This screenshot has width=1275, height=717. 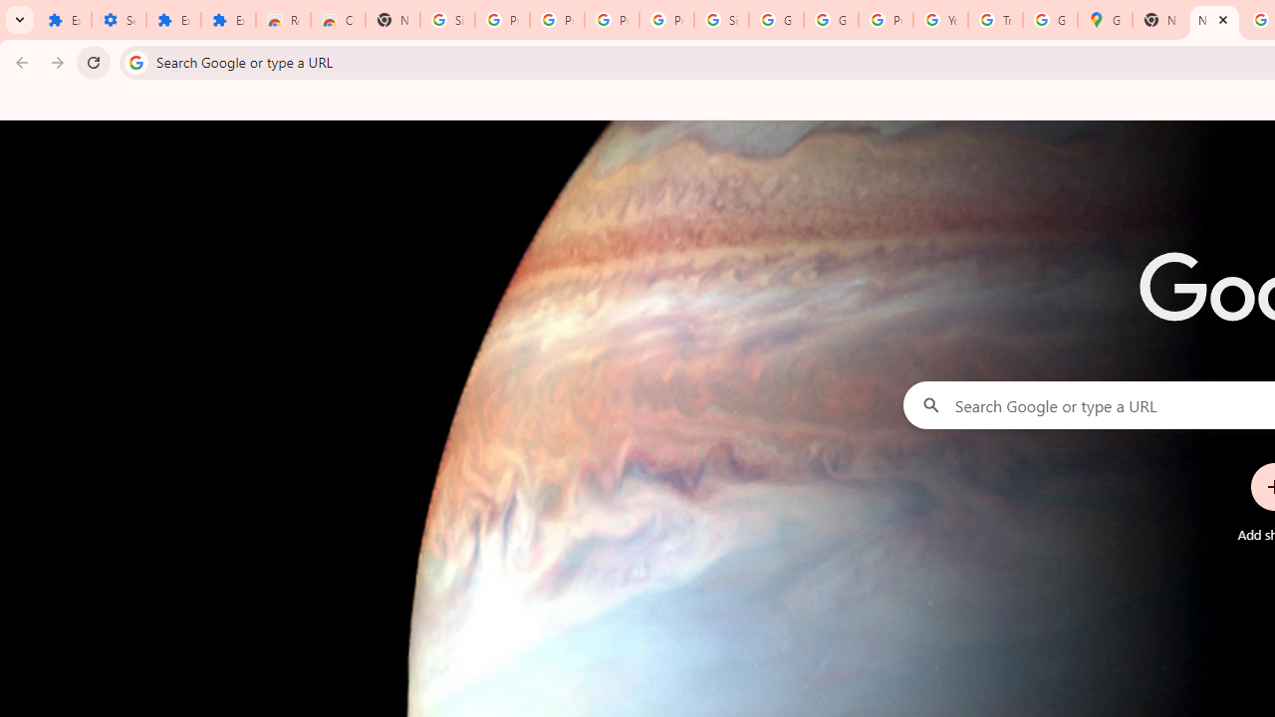 What do you see at coordinates (229, 20) in the screenshot?
I see `Extensions` at bounding box center [229, 20].